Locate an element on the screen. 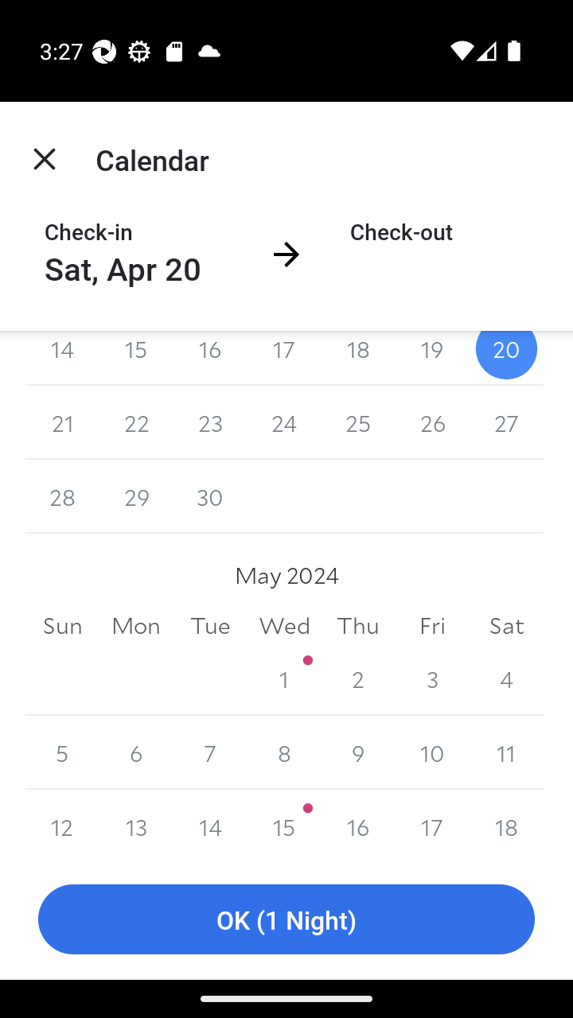  15 15 May 2024 is located at coordinates (284, 824).